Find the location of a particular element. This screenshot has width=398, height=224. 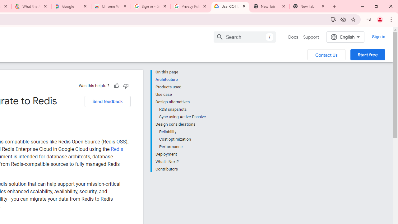

Install Google Cloud is located at coordinates (333, 19).